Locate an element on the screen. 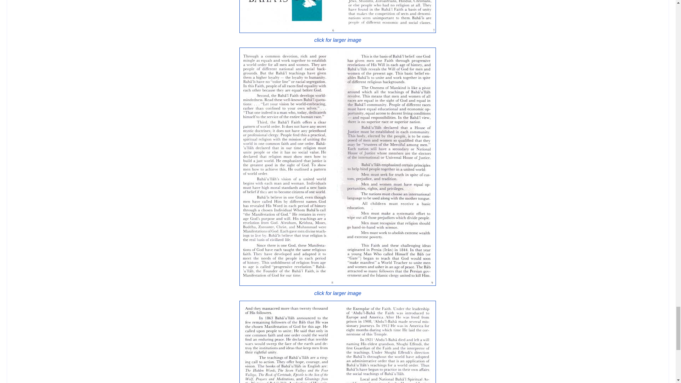  click for larger image is located at coordinates (338, 289).